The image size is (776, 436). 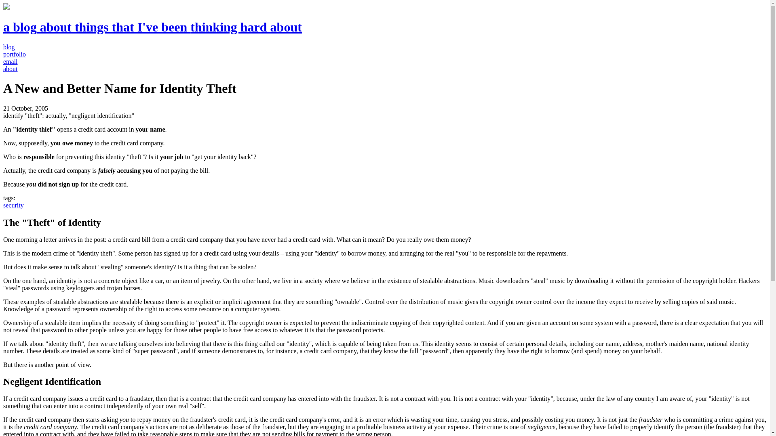 What do you see at coordinates (13, 205) in the screenshot?
I see `security` at bounding box center [13, 205].